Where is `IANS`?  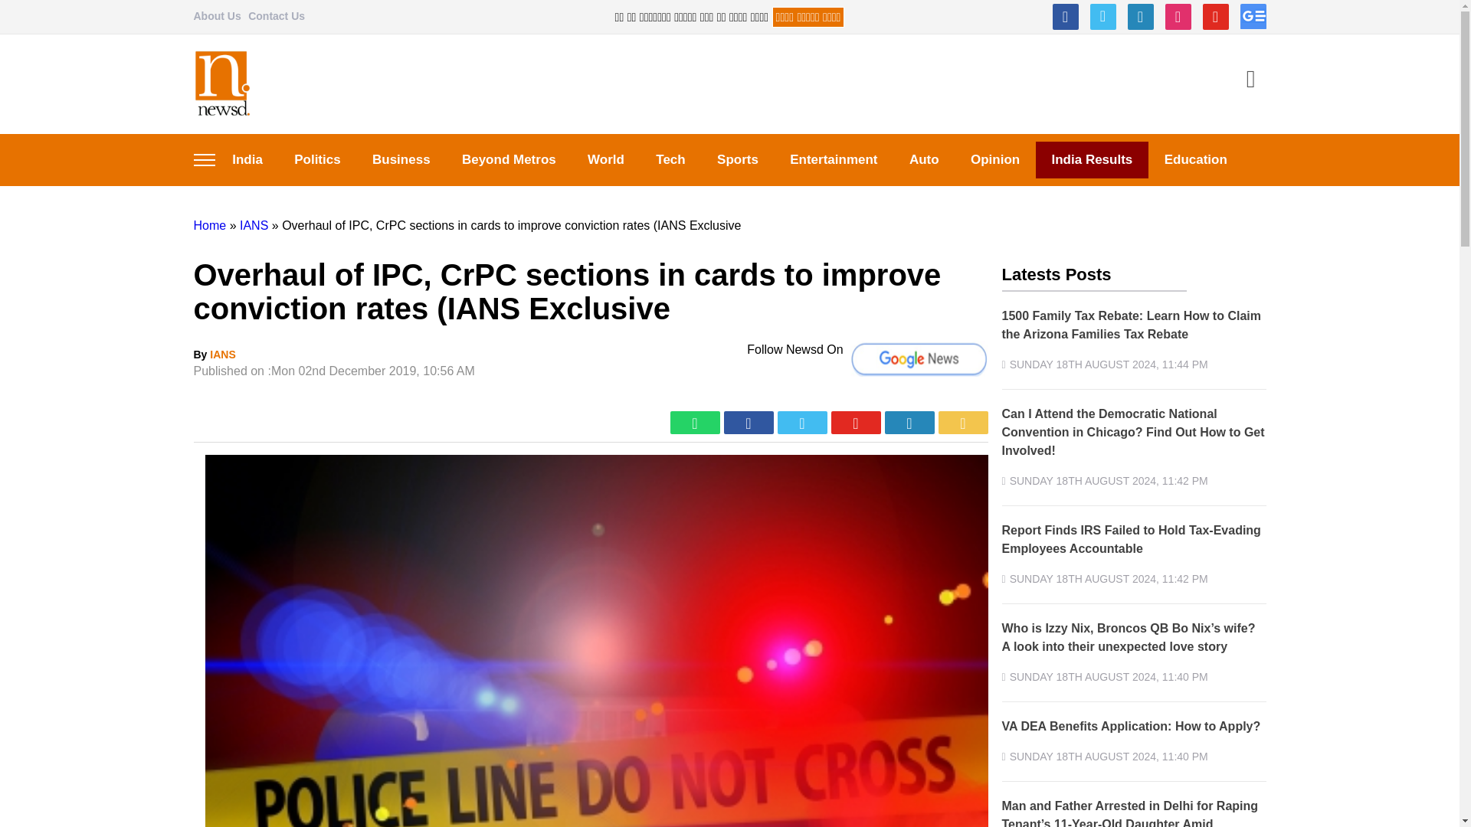 IANS is located at coordinates (222, 354).